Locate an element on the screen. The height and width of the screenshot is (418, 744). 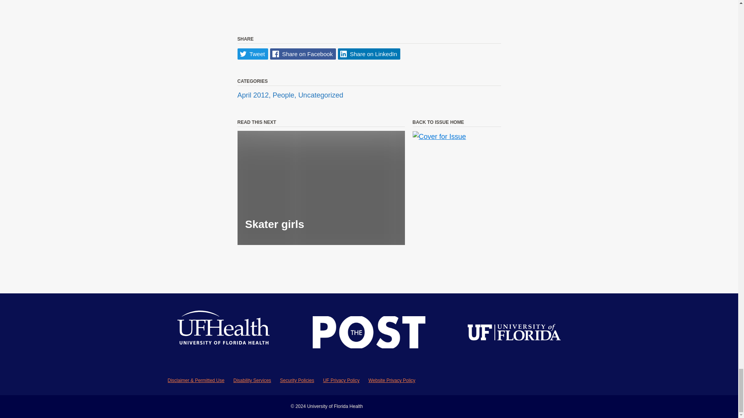
Share on Facebook is located at coordinates (303, 54).